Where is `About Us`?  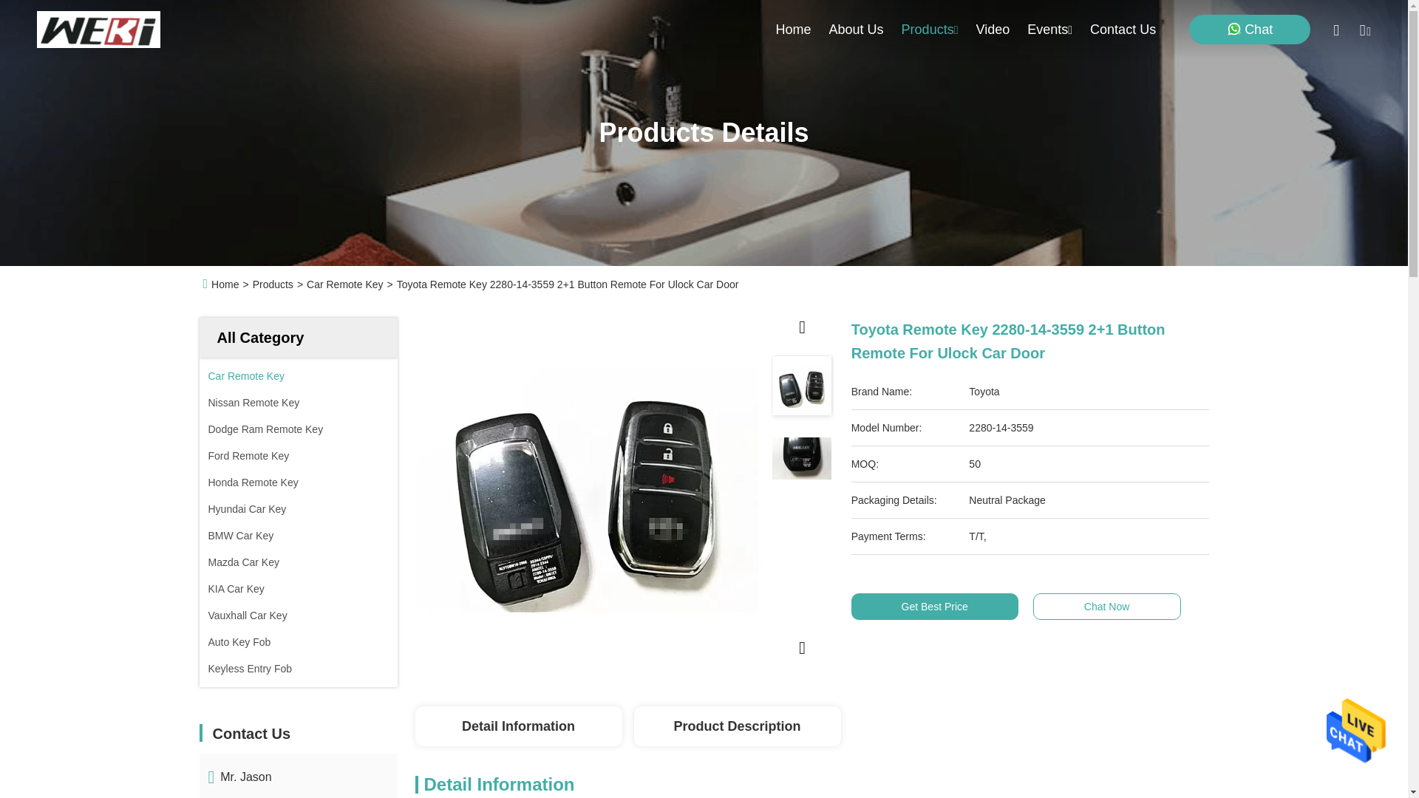 About Us is located at coordinates (856, 30).